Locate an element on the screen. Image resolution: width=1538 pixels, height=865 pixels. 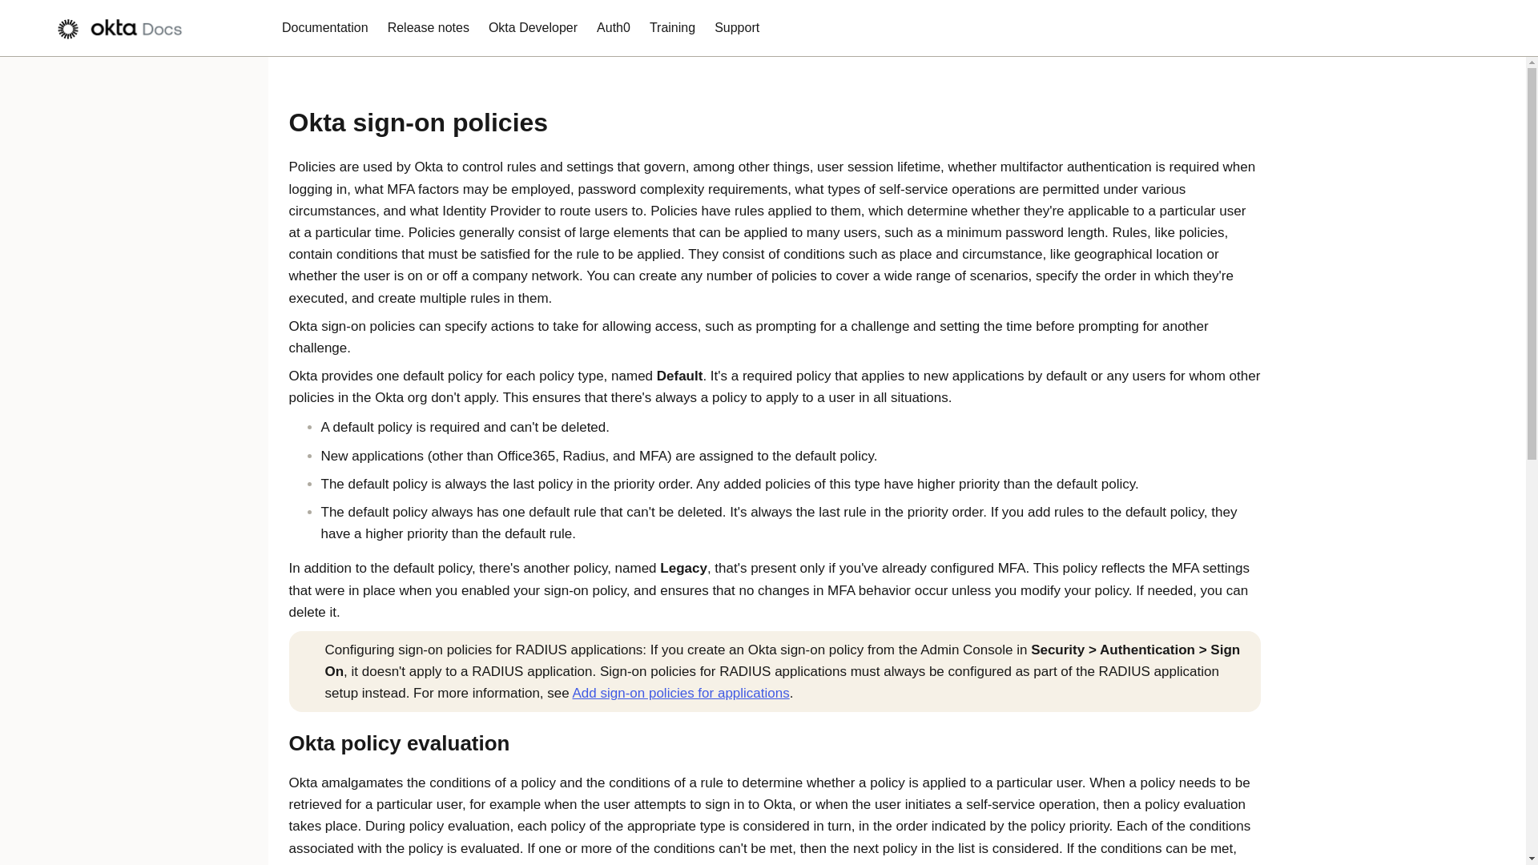
Label: Okta Classic Engine content is located at coordinates (1435, 29).